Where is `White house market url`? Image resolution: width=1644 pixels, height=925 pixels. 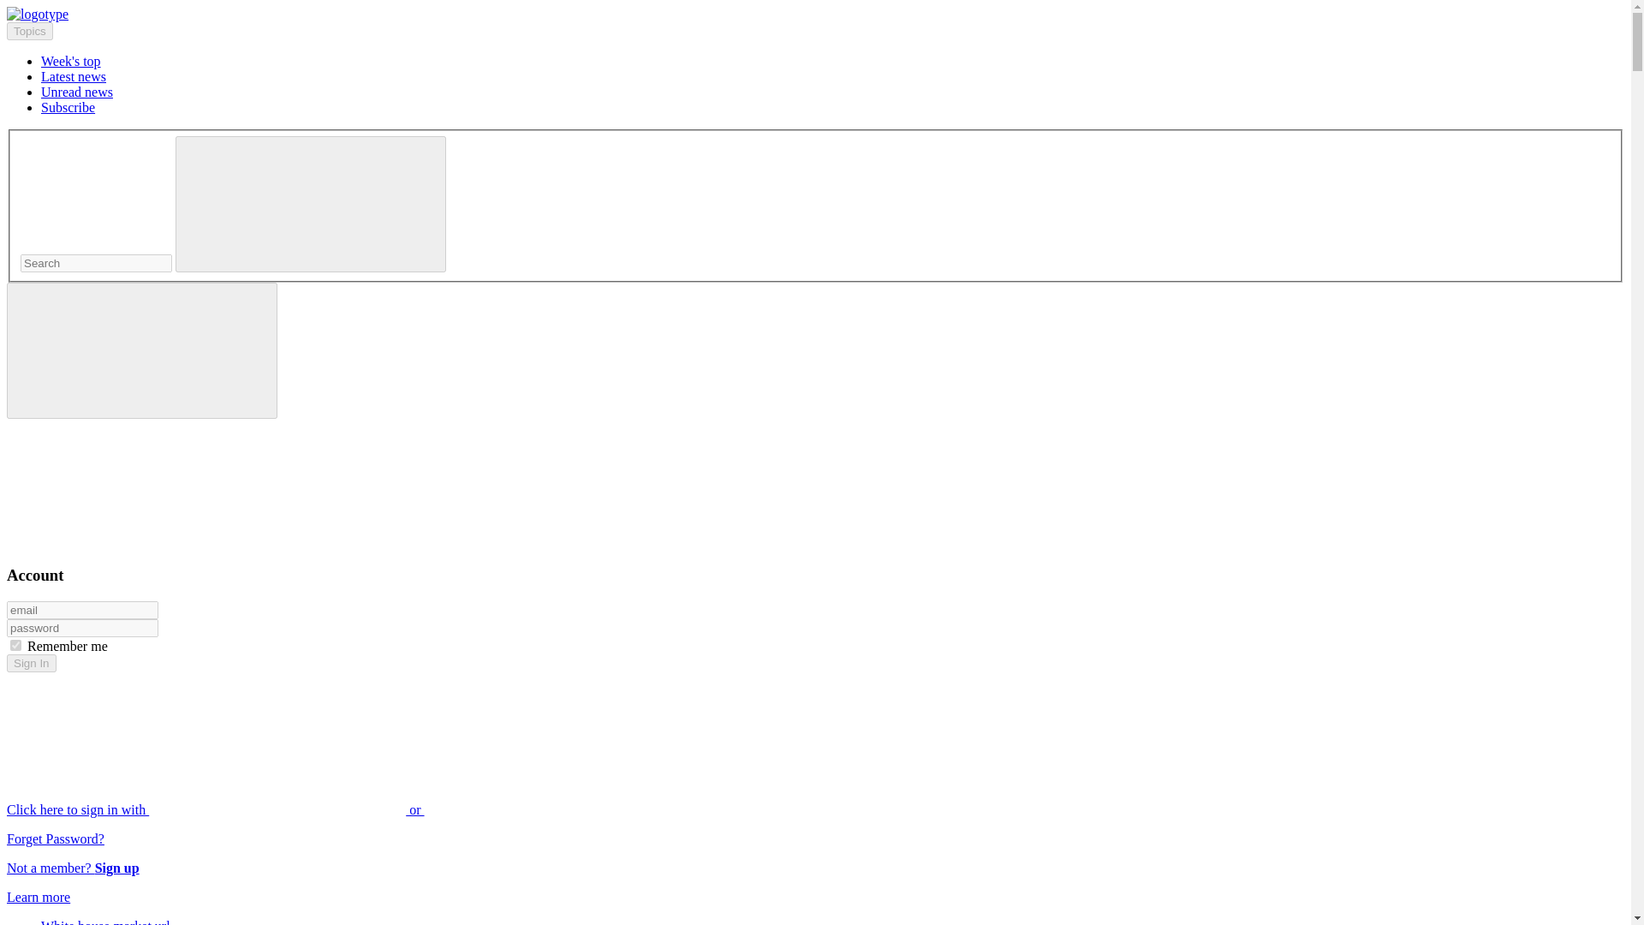
White house market url is located at coordinates (106, 922).